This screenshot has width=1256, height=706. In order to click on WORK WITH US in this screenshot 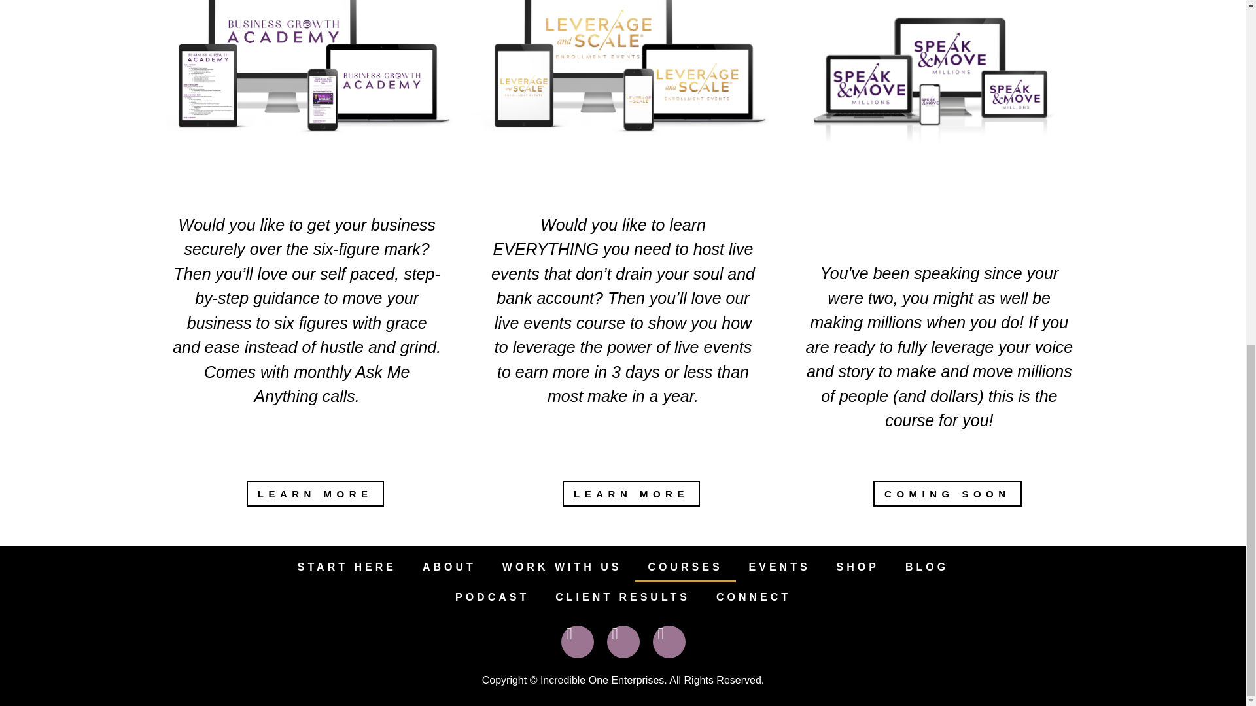, I will do `click(563, 567)`.